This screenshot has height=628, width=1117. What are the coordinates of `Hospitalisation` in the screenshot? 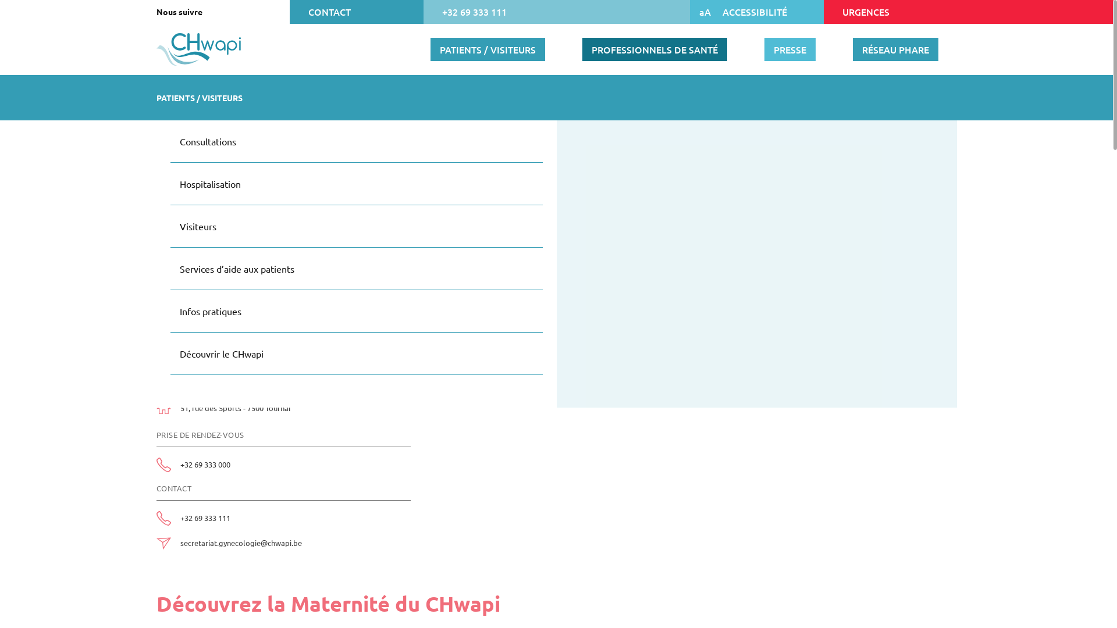 It's located at (357, 184).